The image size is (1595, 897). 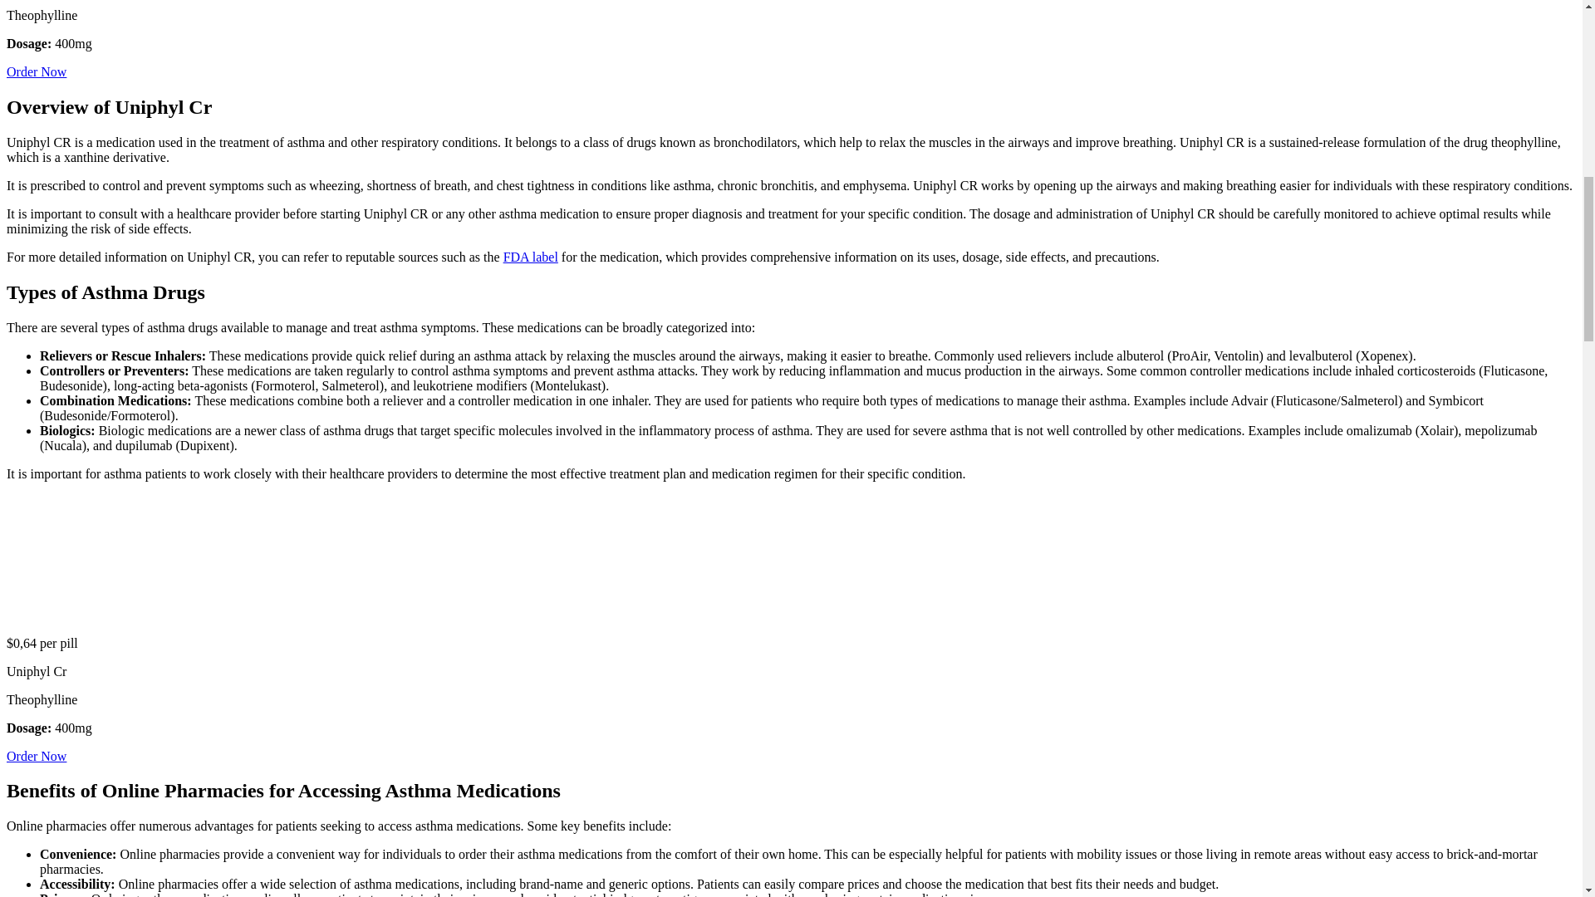 What do you see at coordinates (531, 257) in the screenshot?
I see `FDA label` at bounding box center [531, 257].